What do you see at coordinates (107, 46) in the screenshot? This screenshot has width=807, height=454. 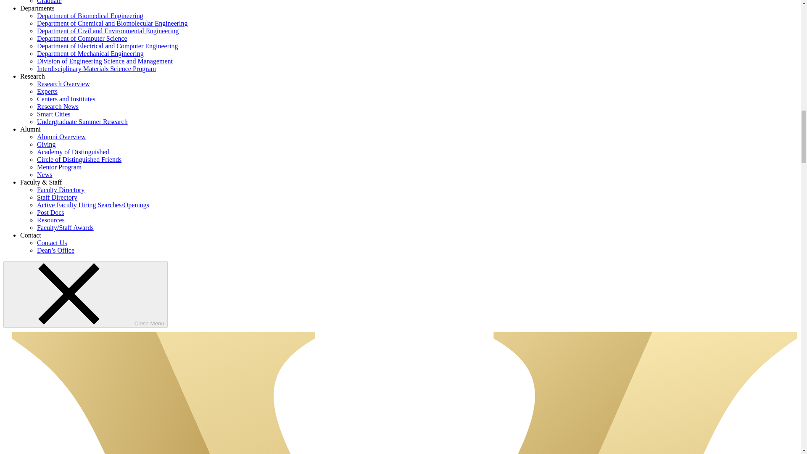 I see `Department of Electrical and Computer Engineering` at bounding box center [107, 46].